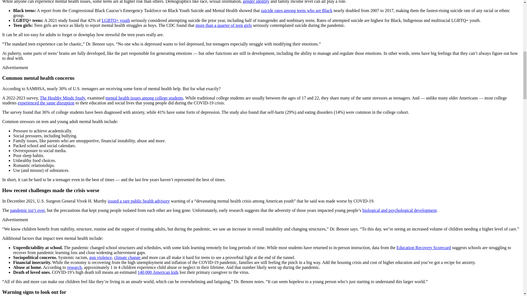 Image resolution: width=527 pixels, height=296 pixels. What do you see at coordinates (256, 2) in the screenshot?
I see `gender identity` at bounding box center [256, 2].